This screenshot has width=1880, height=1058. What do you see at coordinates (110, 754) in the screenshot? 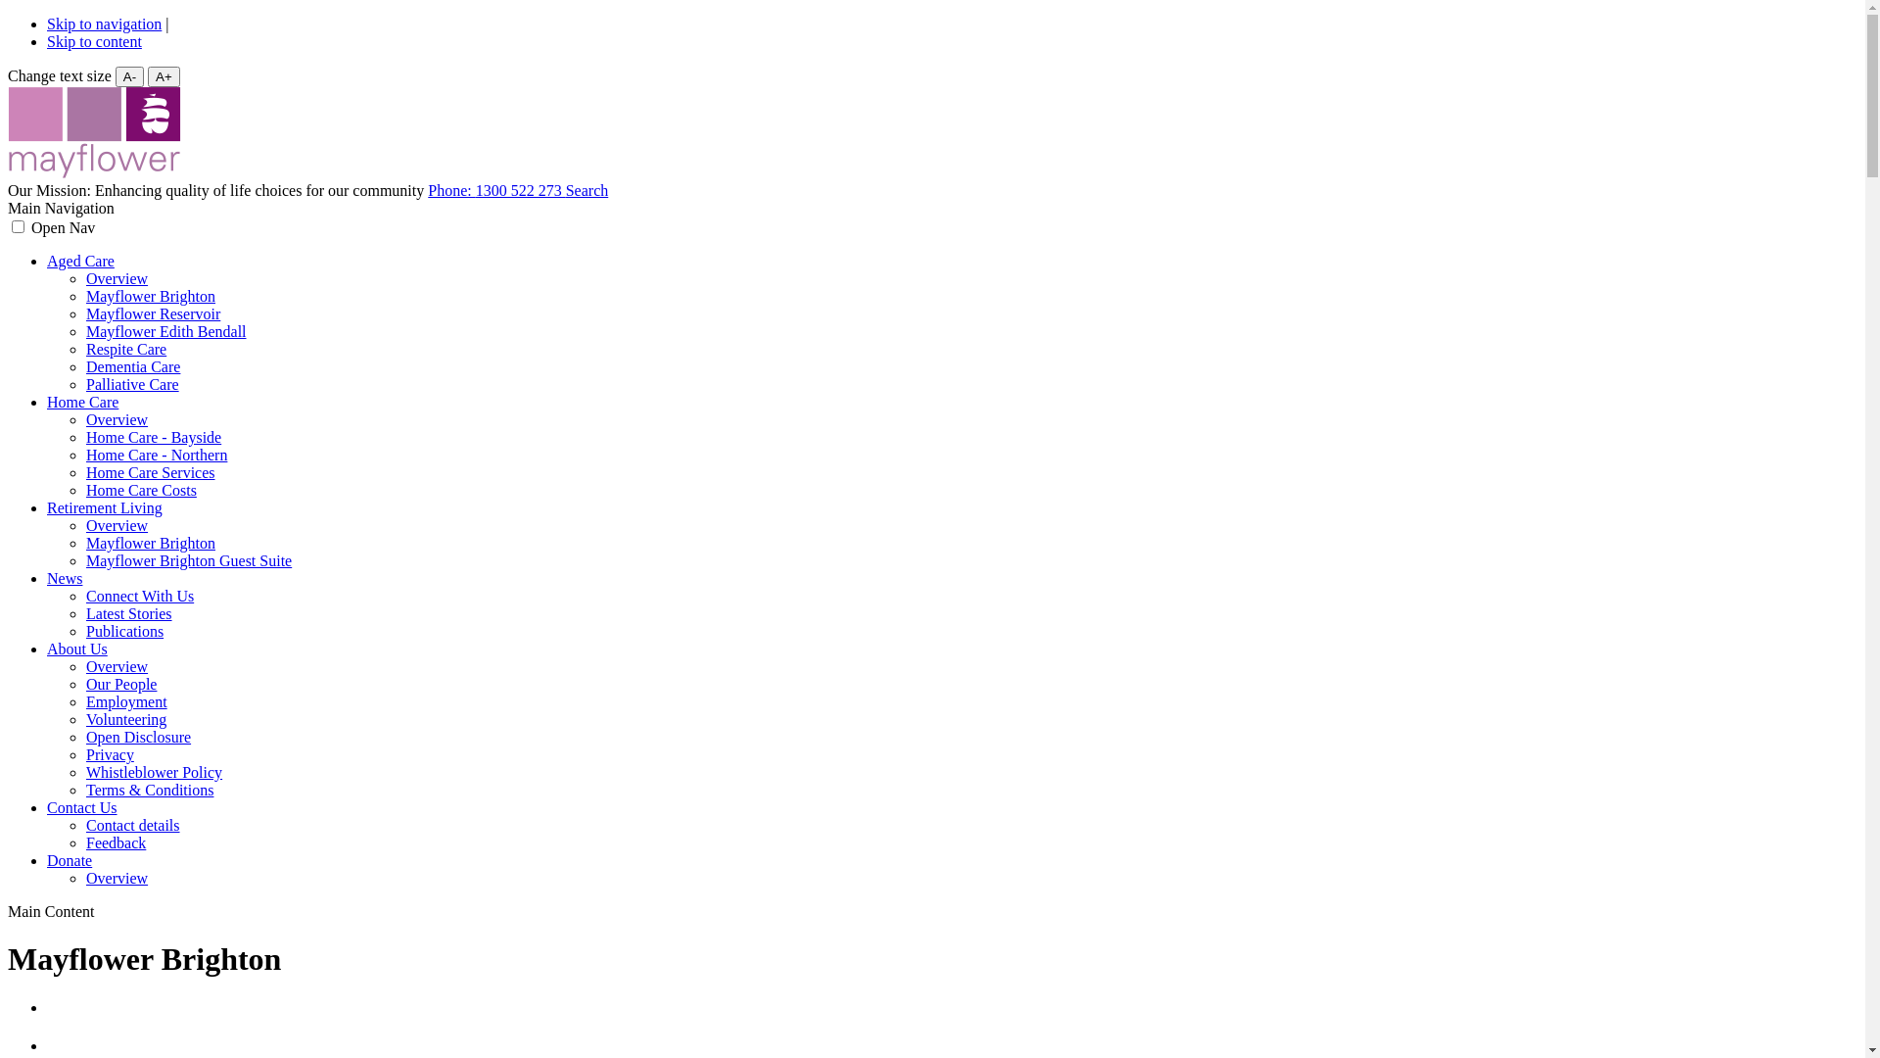
I see `Privacy` at bounding box center [110, 754].